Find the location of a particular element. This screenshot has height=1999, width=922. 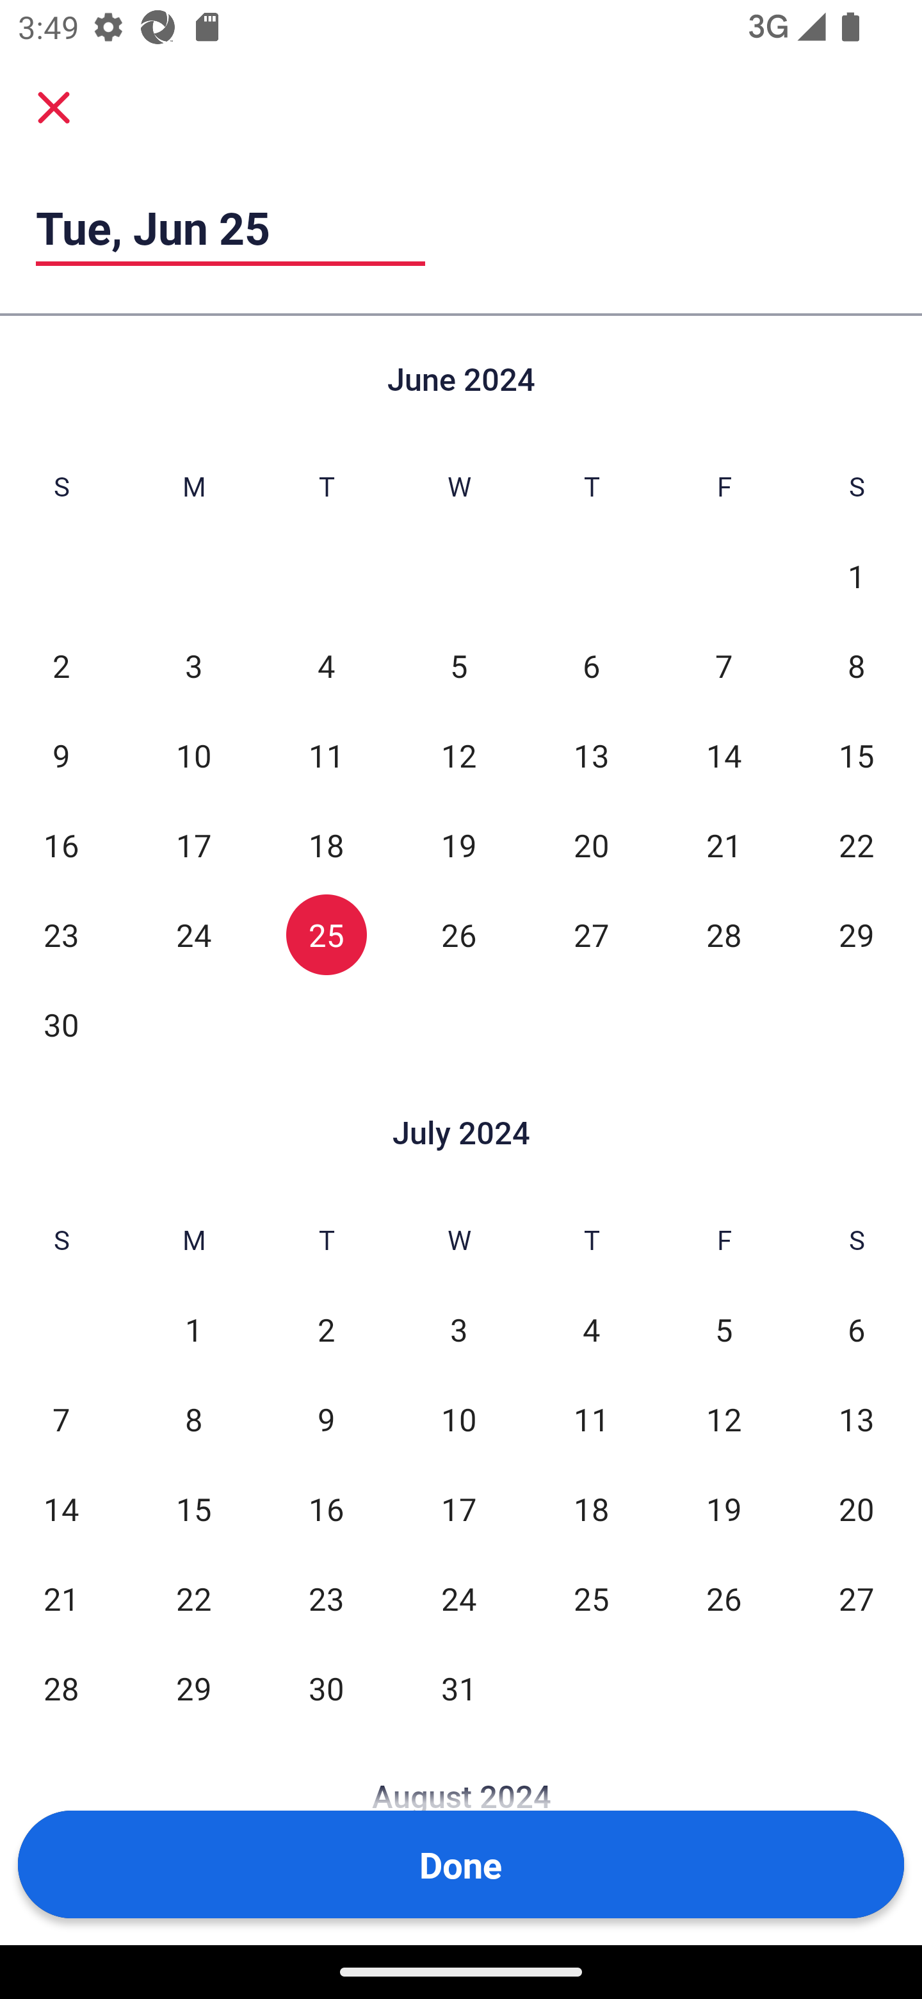

Done Button Done is located at coordinates (461, 1864).